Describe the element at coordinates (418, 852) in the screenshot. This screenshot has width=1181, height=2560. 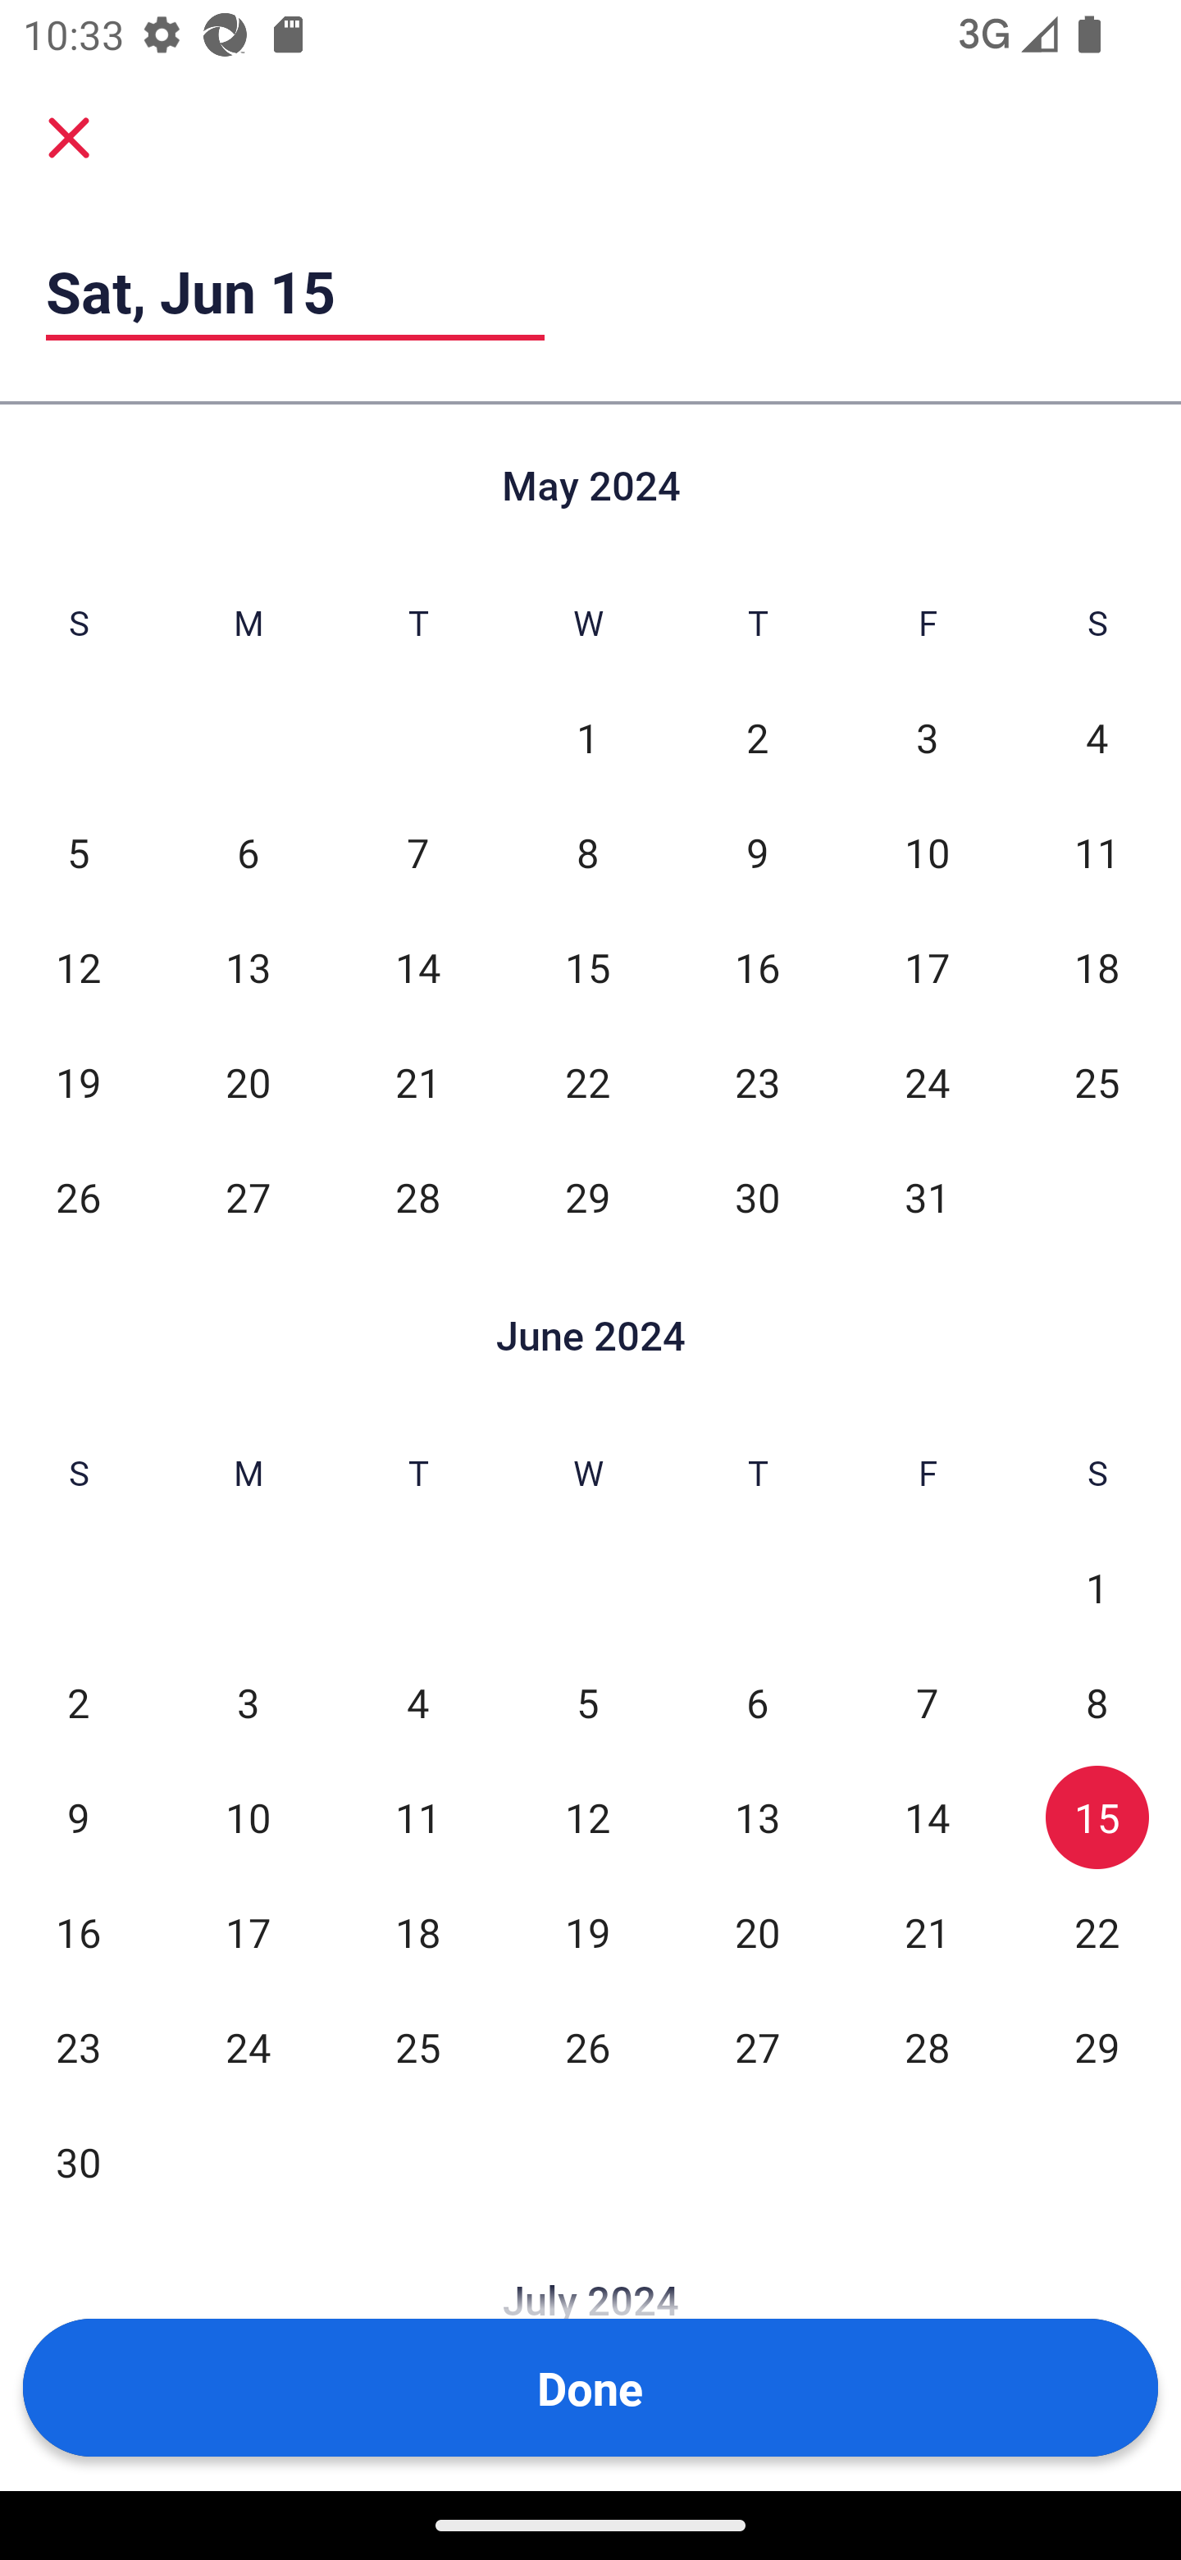
I see `7 Tue, May 7, Not Selected` at that location.